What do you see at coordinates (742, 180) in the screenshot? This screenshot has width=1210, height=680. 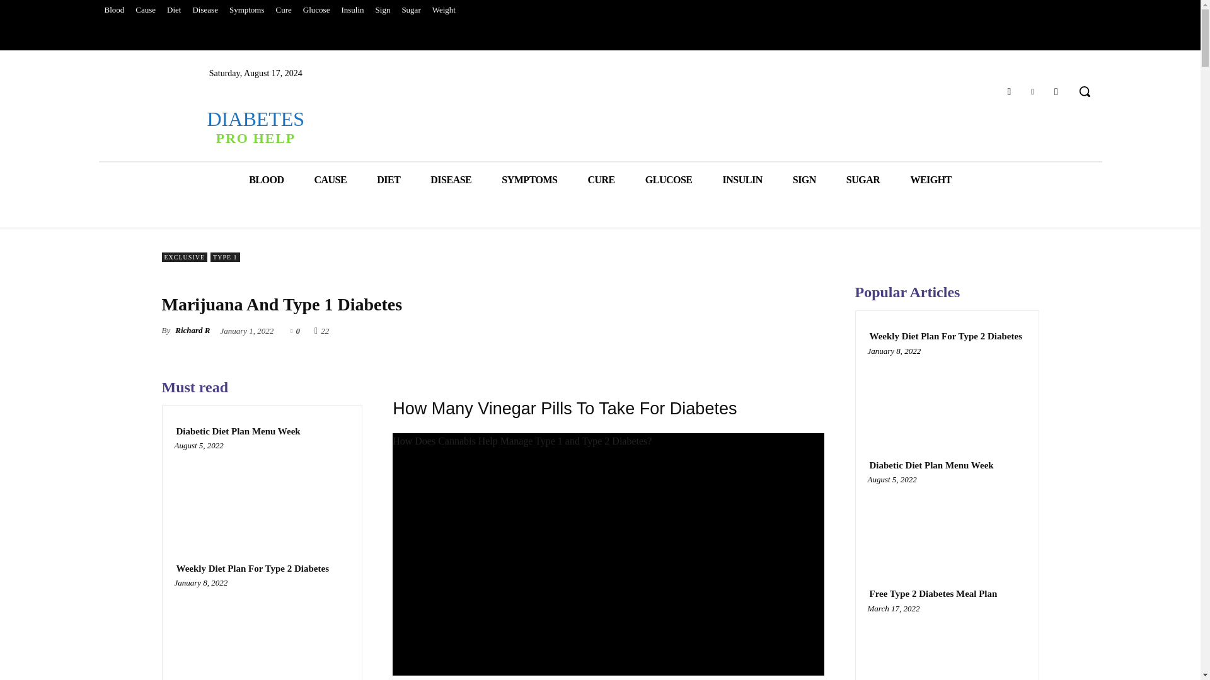 I see `INSULIN` at bounding box center [742, 180].